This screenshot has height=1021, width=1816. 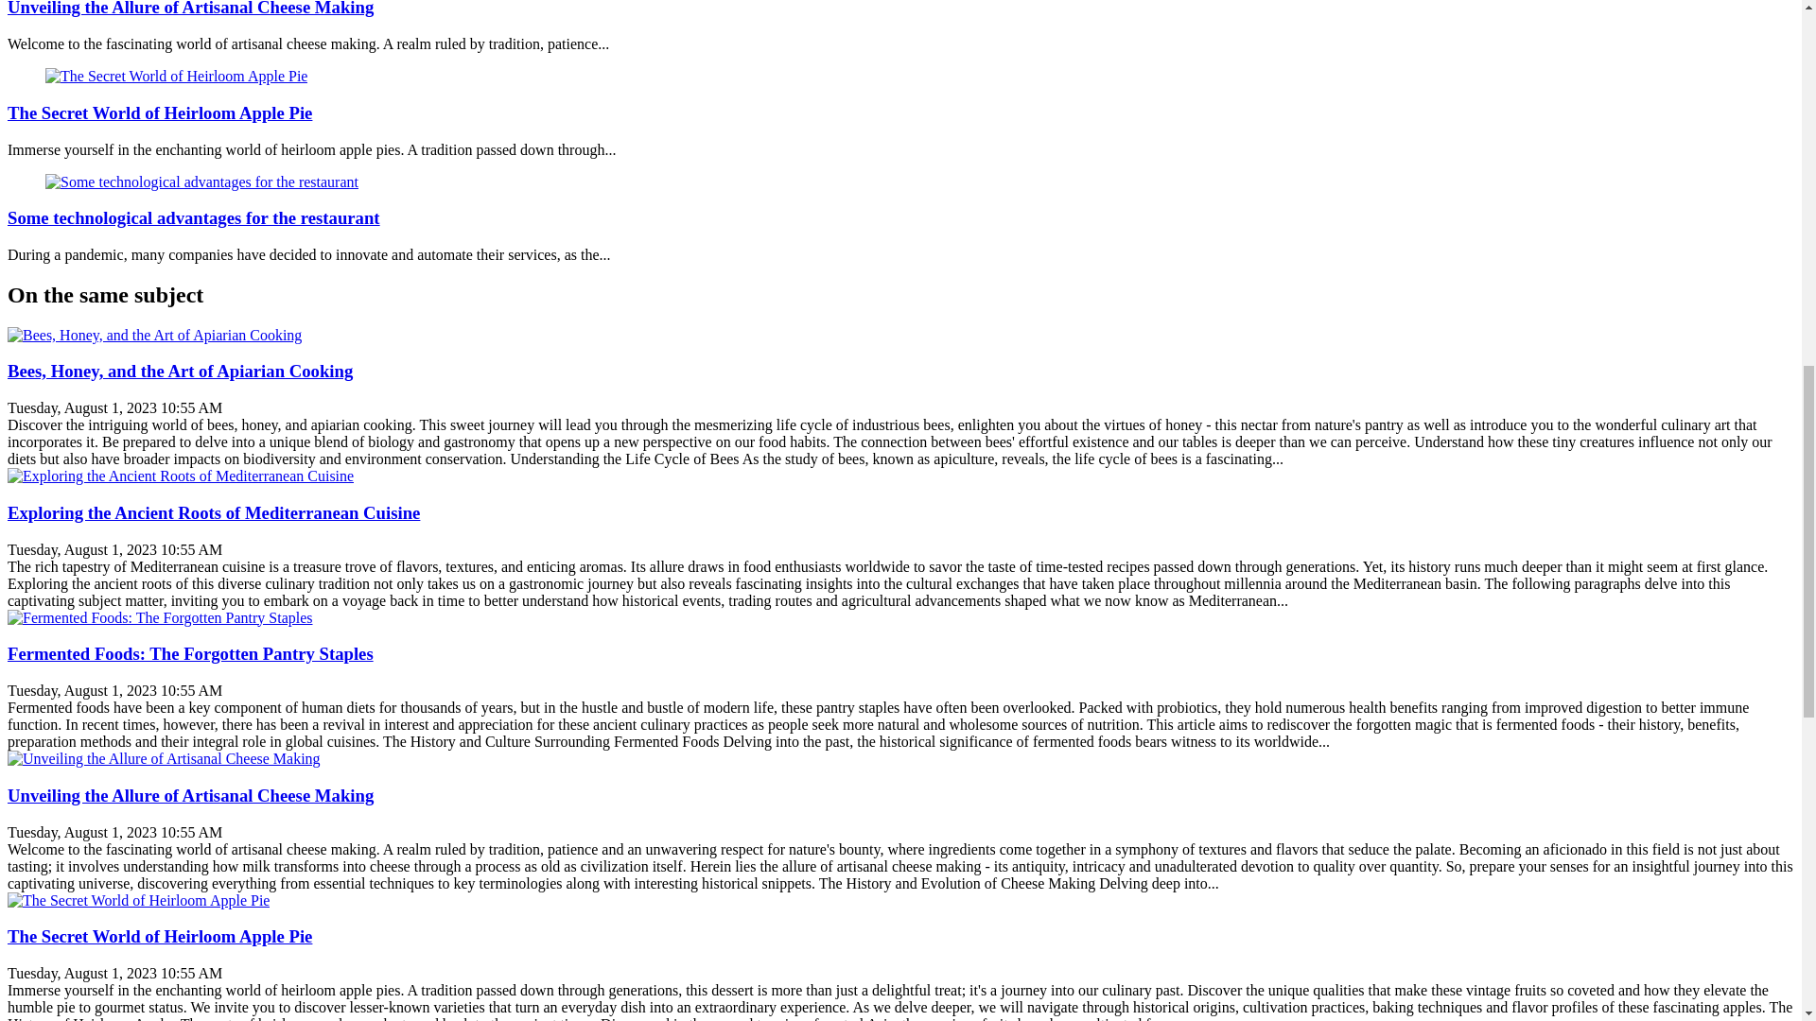 I want to click on Exploring the Ancient Roots of Mediterranean Cuisine, so click(x=180, y=475).